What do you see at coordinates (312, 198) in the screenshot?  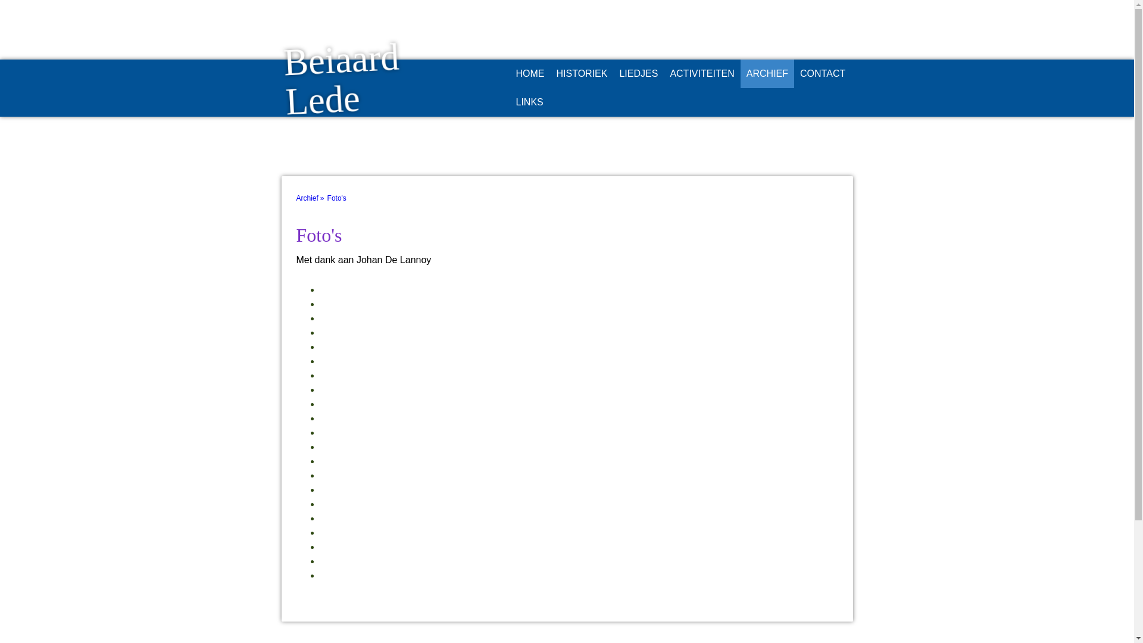 I see `Archief` at bounding box center [312, 198].